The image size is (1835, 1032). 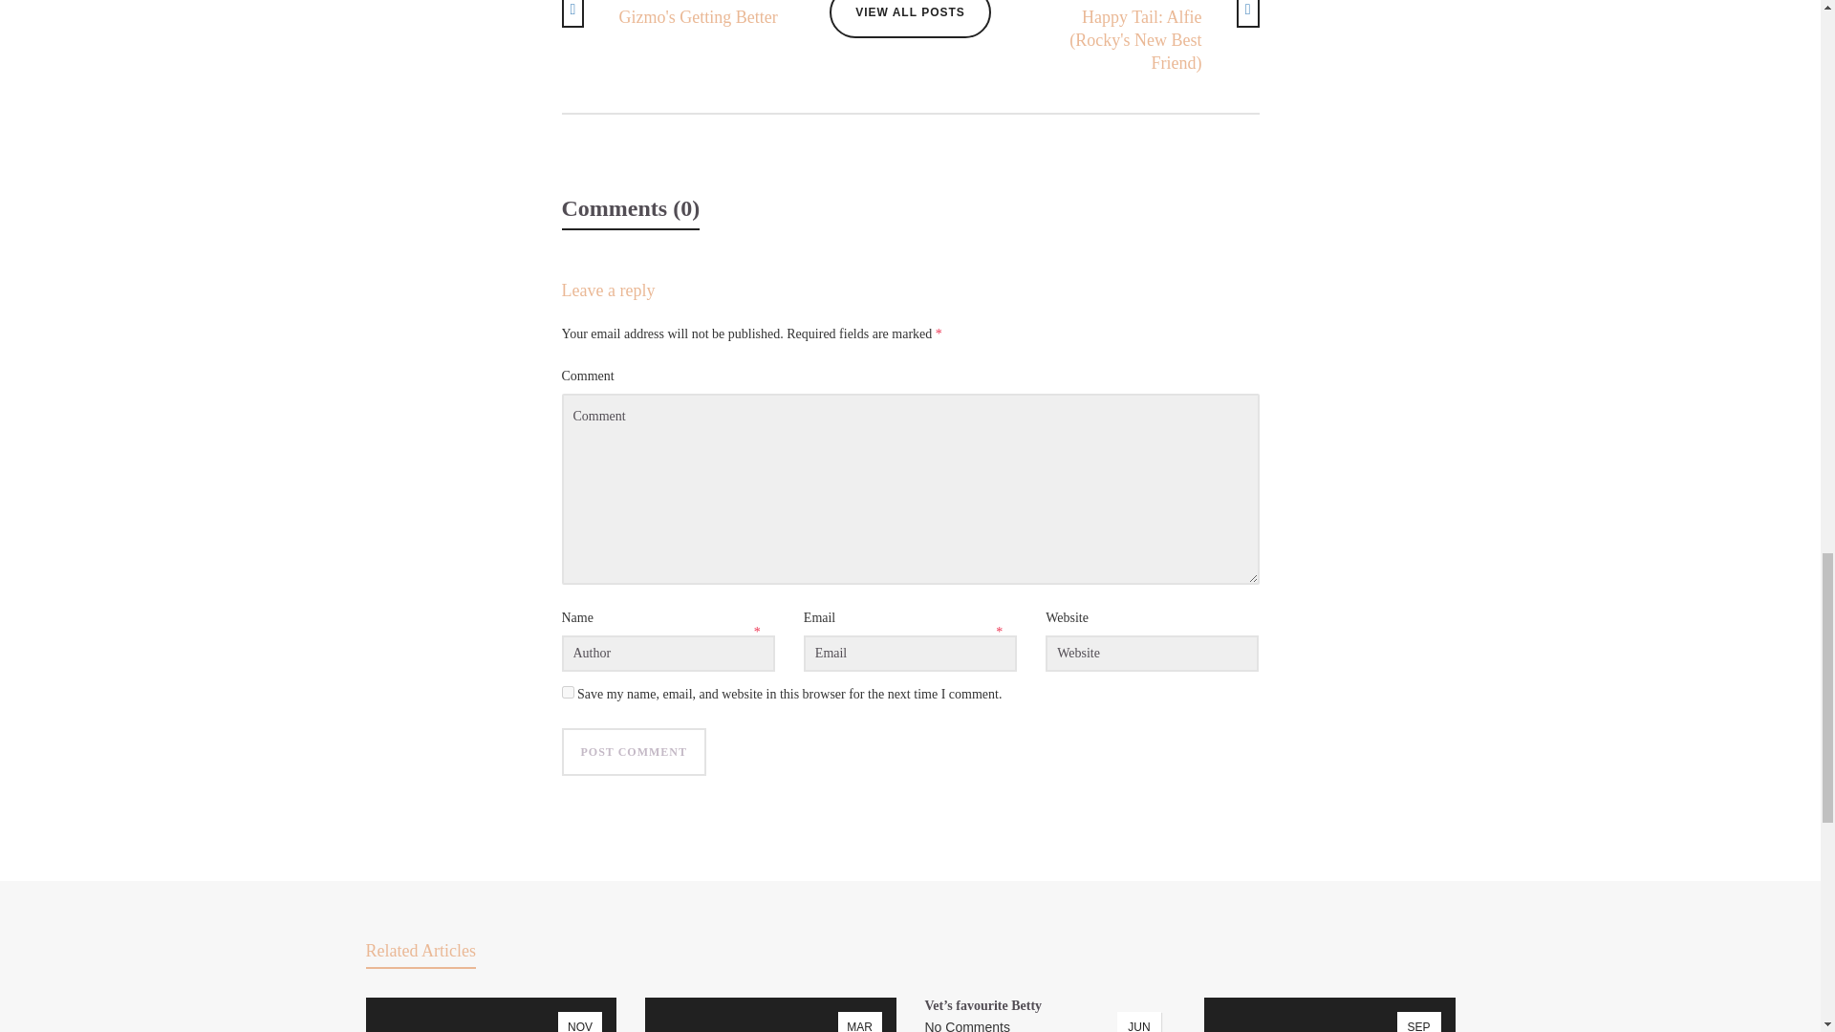 I want to click on VIEW ALL POSTS, so click(x=678, y=14).